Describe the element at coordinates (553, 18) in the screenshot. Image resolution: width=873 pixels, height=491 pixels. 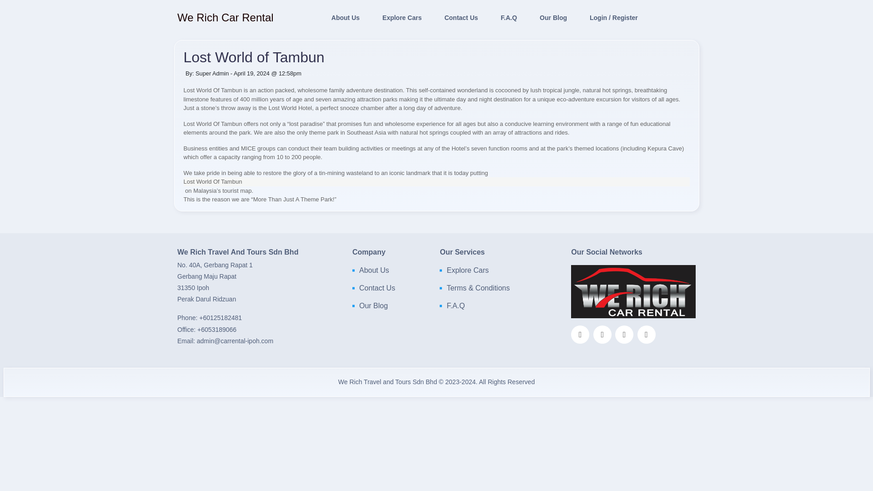
I see `Our Blog` at that location.